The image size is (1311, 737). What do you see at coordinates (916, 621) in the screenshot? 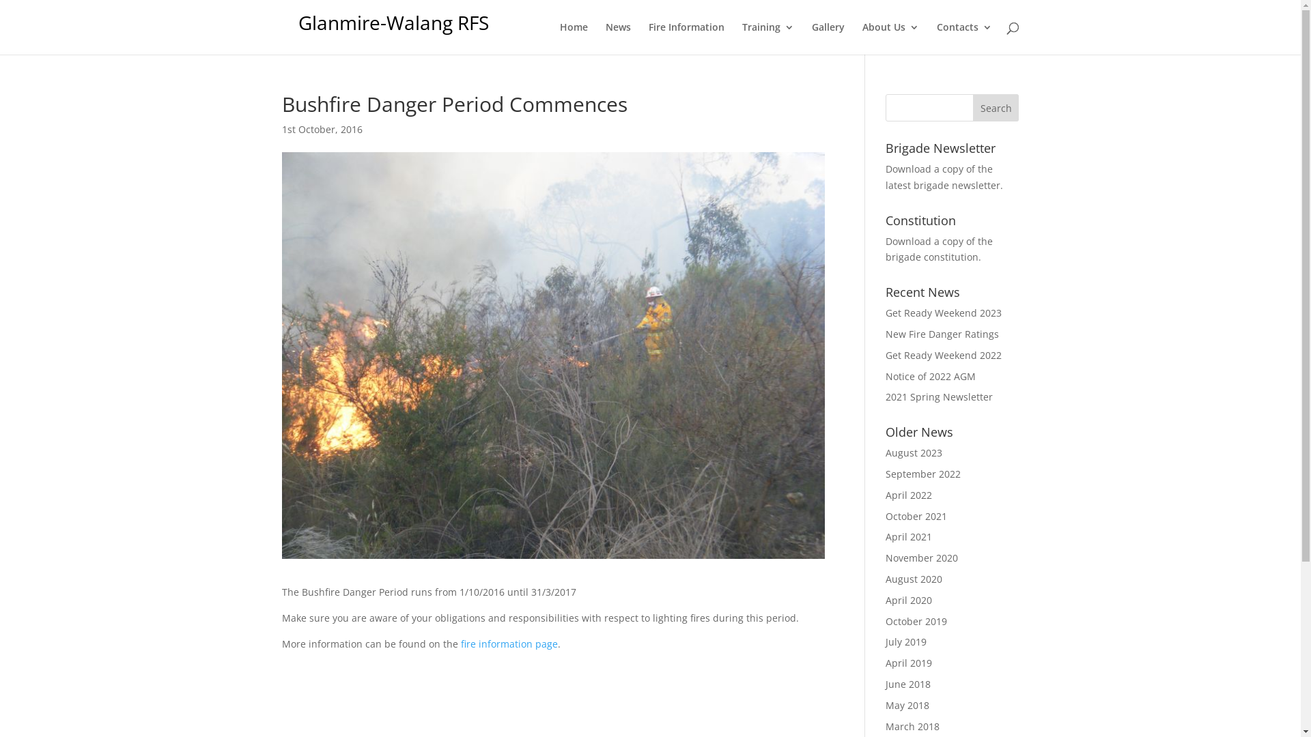
I see `October 2019` at bounding box center [916, 621].